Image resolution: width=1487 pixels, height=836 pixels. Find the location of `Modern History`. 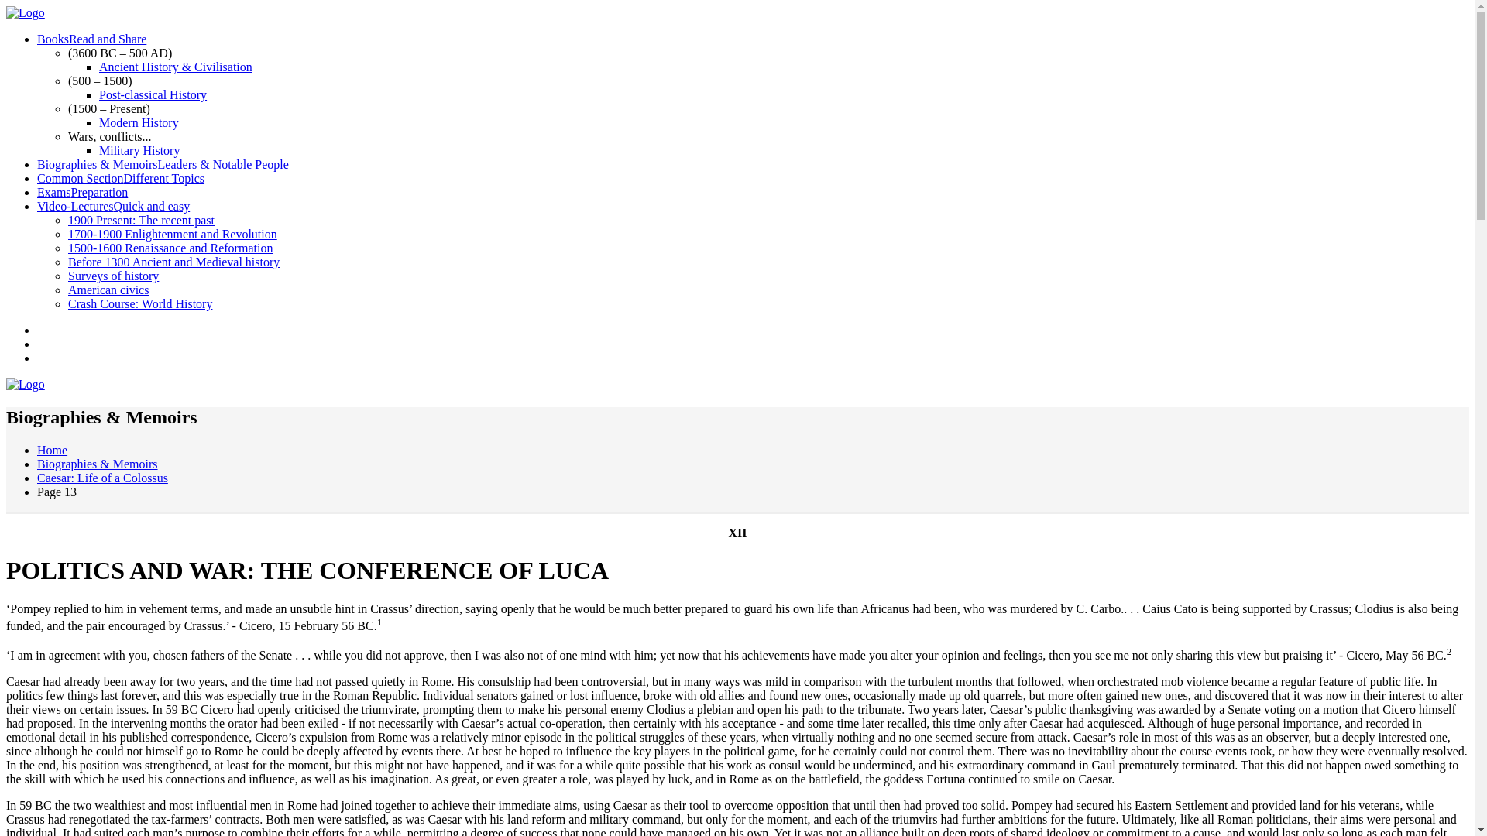

Modern History is located at coordinates (139, 122).